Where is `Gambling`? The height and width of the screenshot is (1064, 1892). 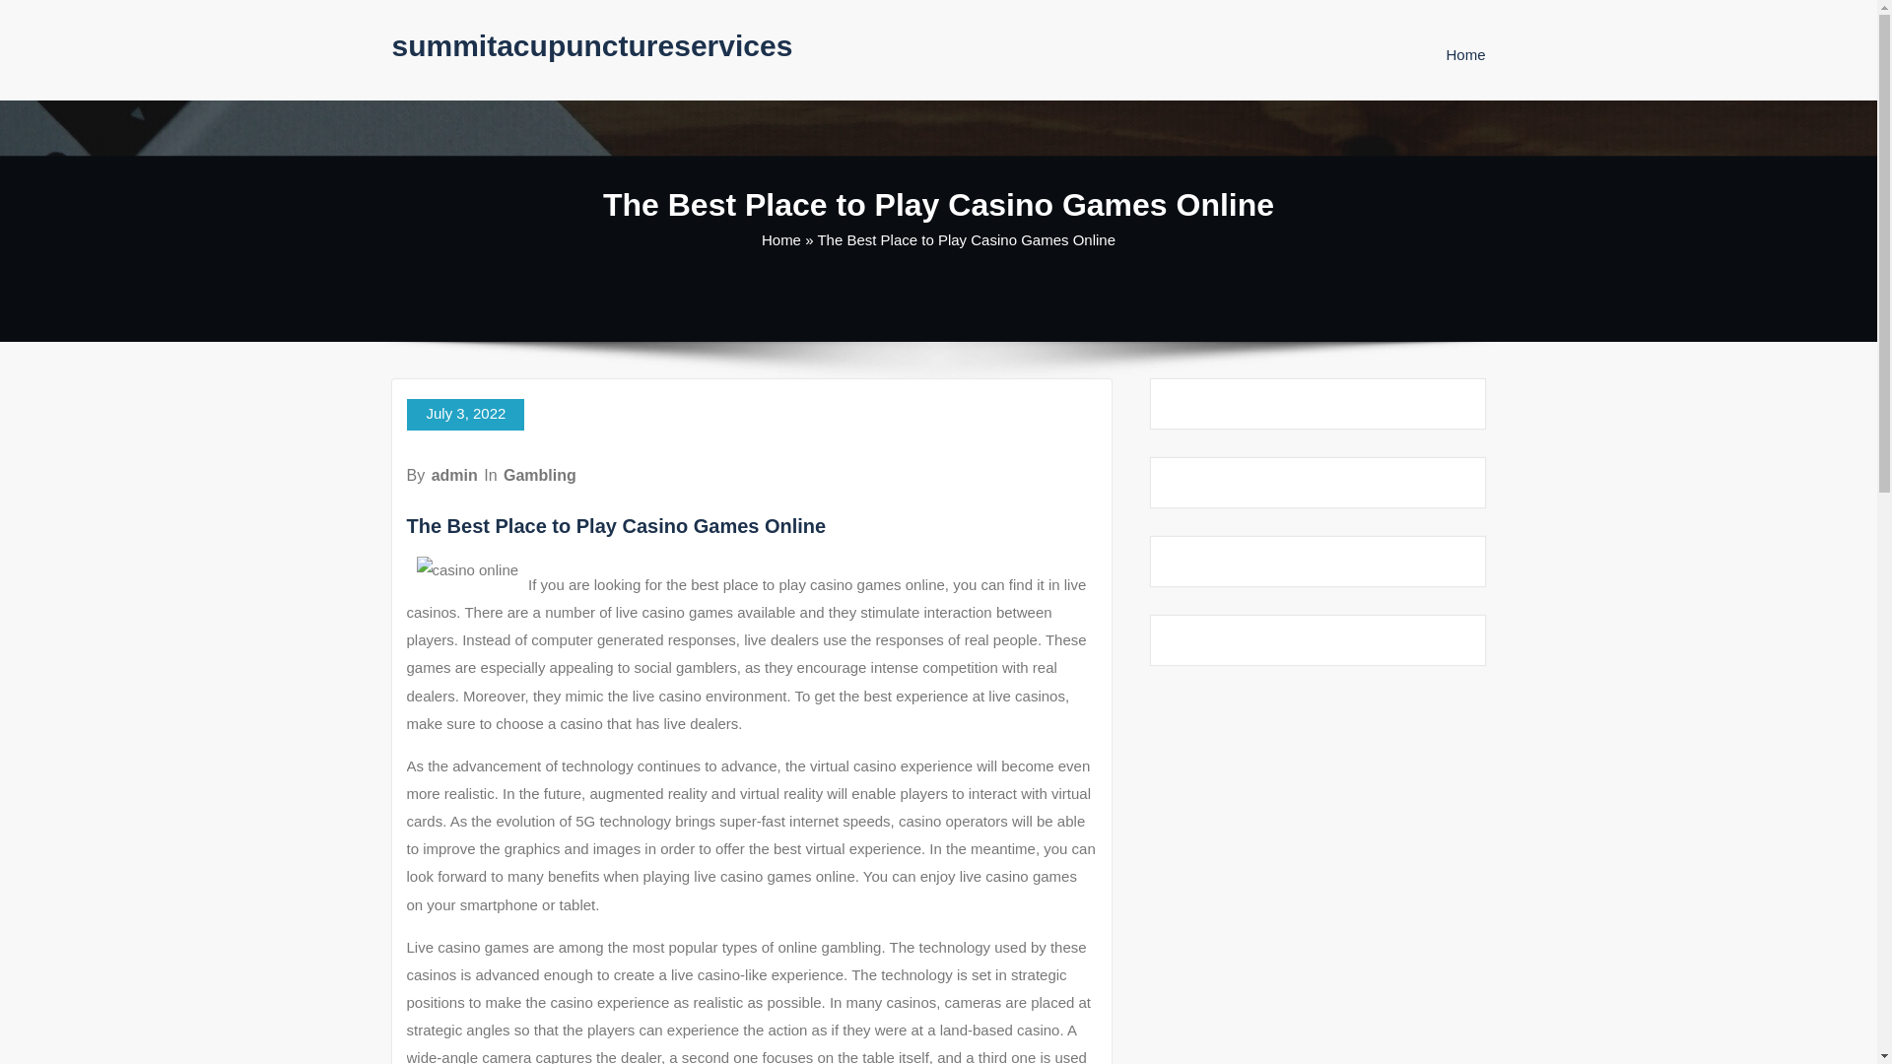 Gambling is located at coordinates (540, 475).